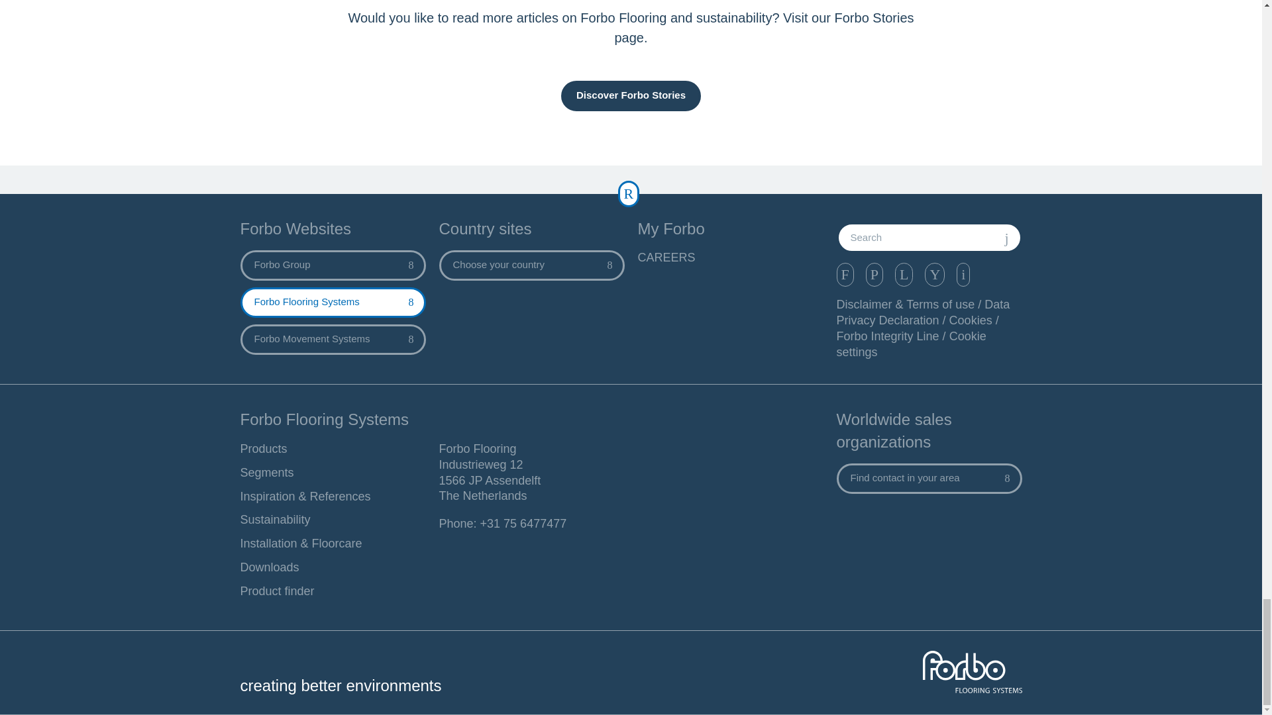  Describe the element at coordinates (730, 258) in the screenshot. I see `CAREERS` at that location.